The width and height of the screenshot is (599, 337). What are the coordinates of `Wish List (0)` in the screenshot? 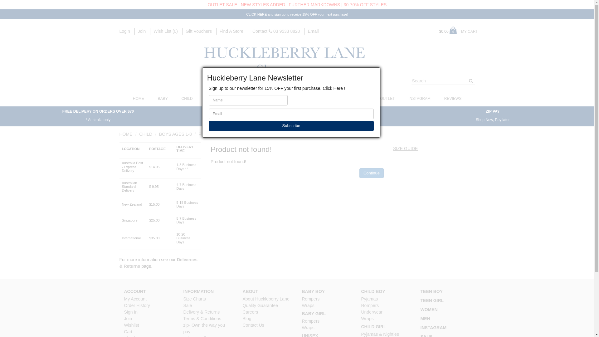 It's located at (165, 31).